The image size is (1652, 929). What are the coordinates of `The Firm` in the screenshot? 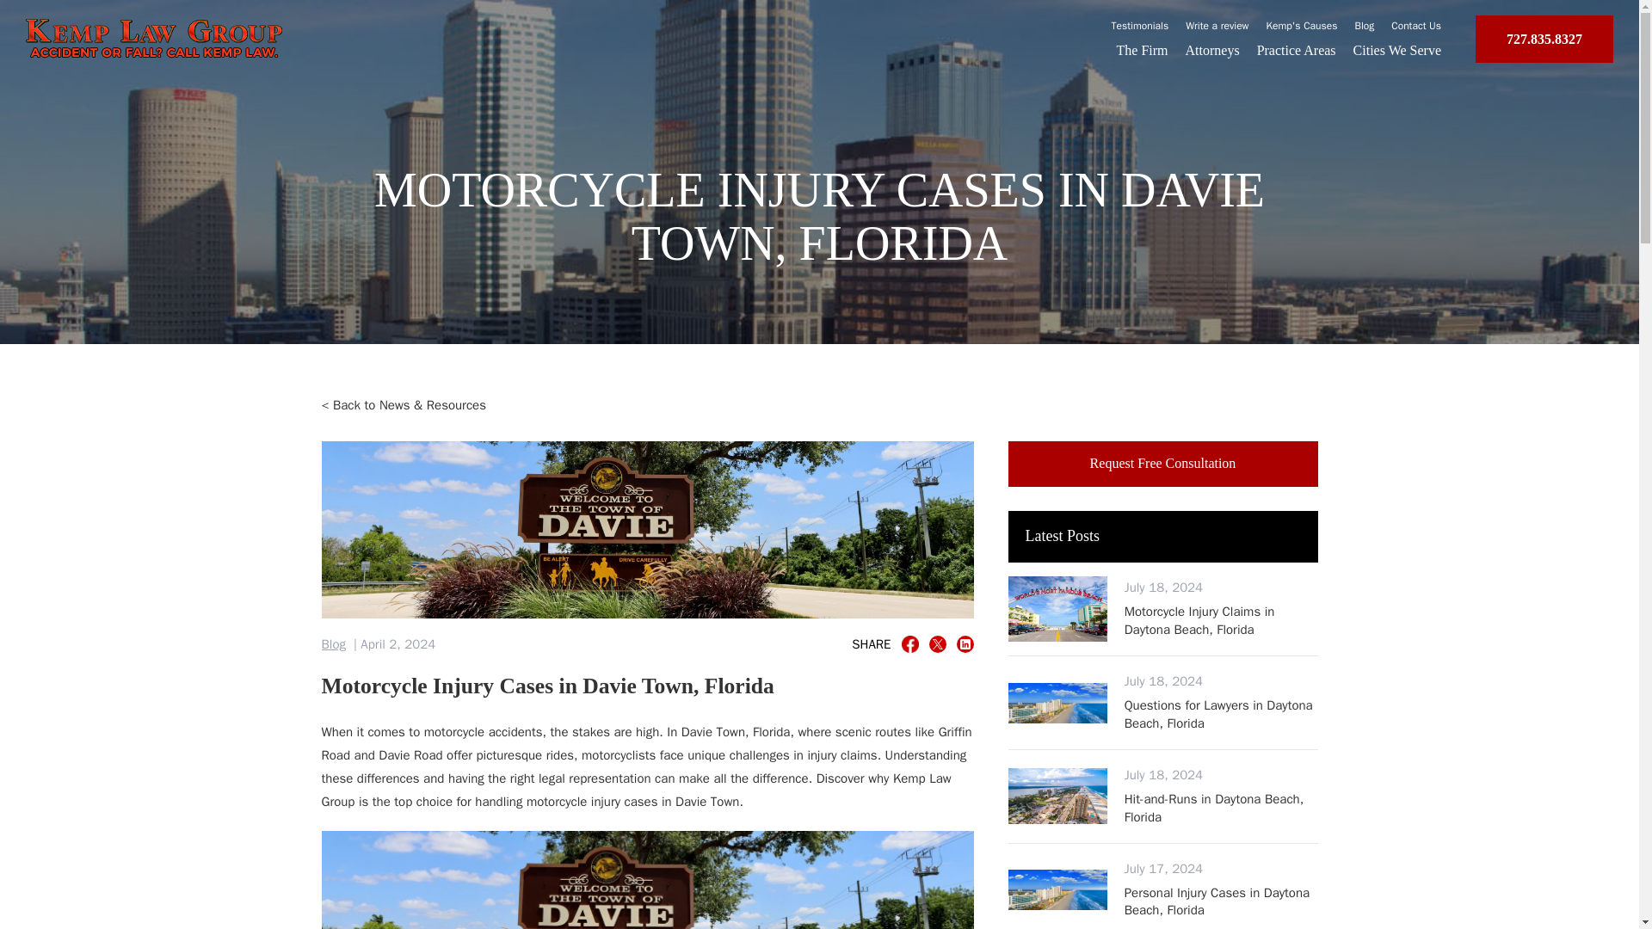 It's located at (1222, 619).